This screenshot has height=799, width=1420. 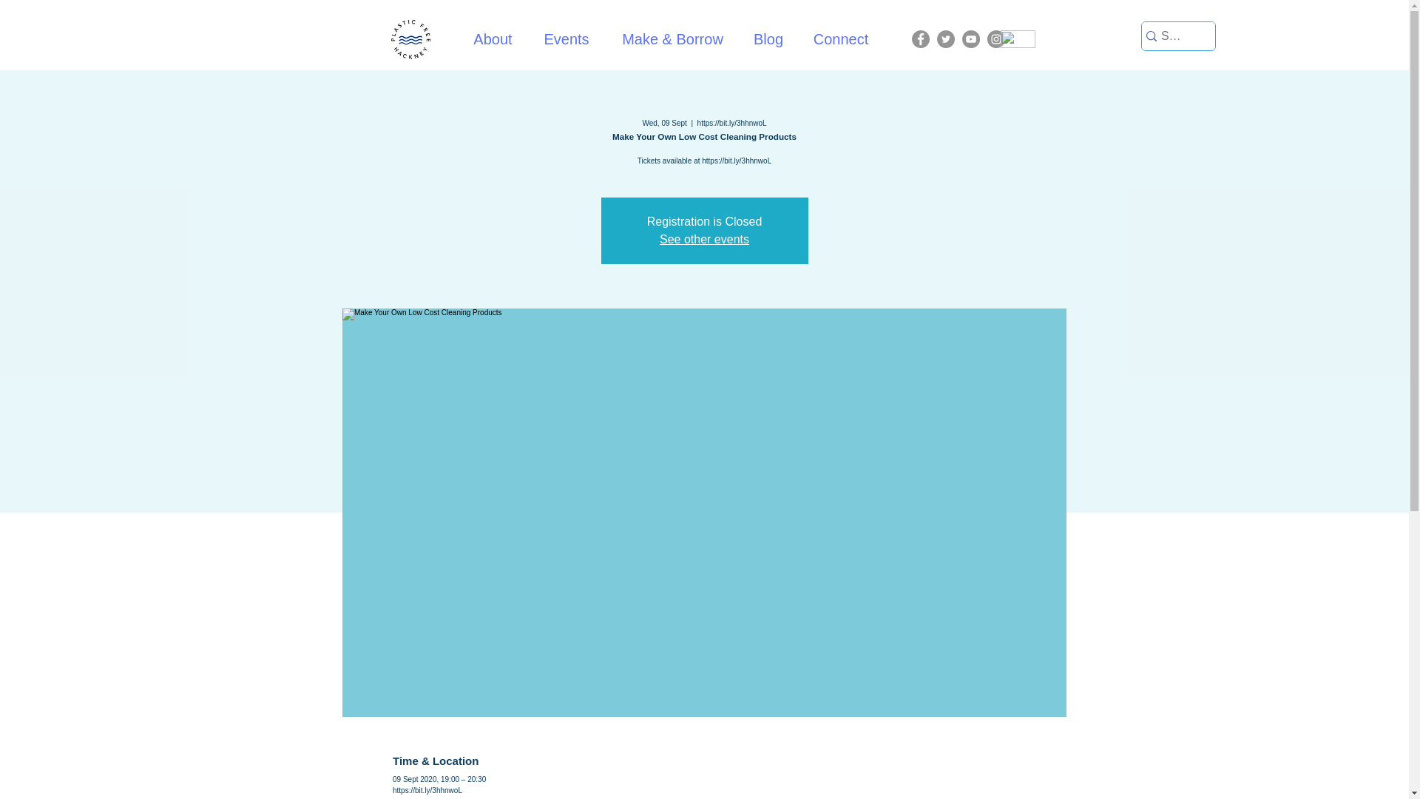 What do you see at coordinates (768, 39) in the screenshot?
I see `Blog` at bounding box center [768, 39].